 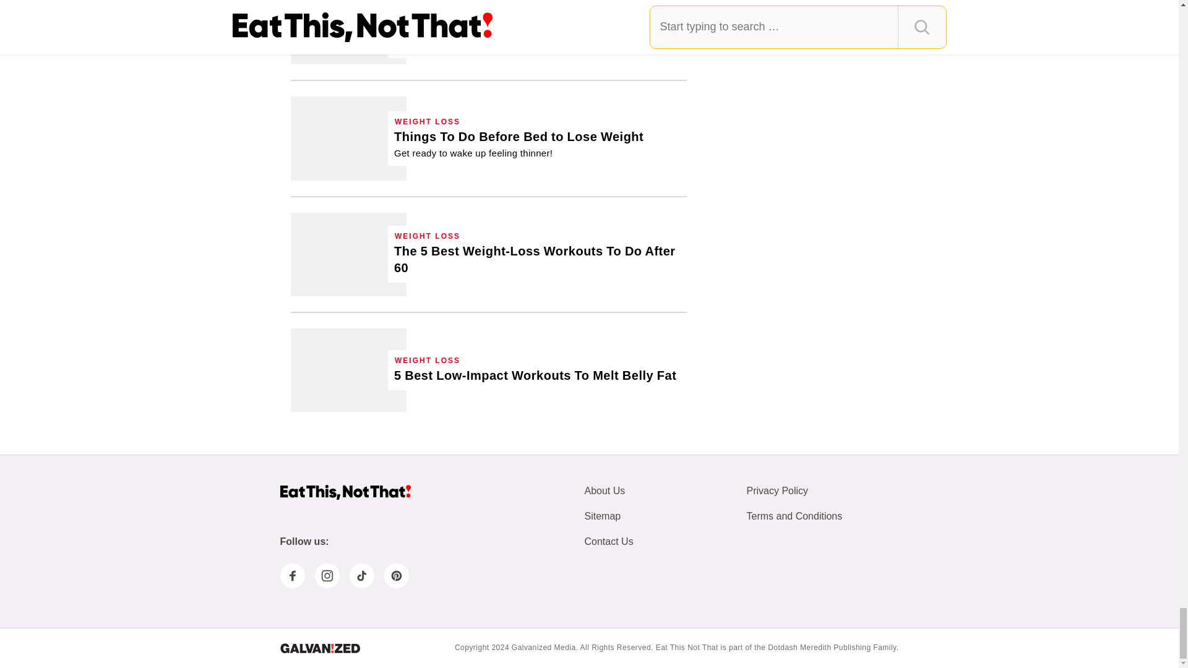 What do you see at coordinates (348, 32) in the screenshot?
I see `20 Awesome Salads That Don't Use Leafy Greens` at bounding box center [348, 32].